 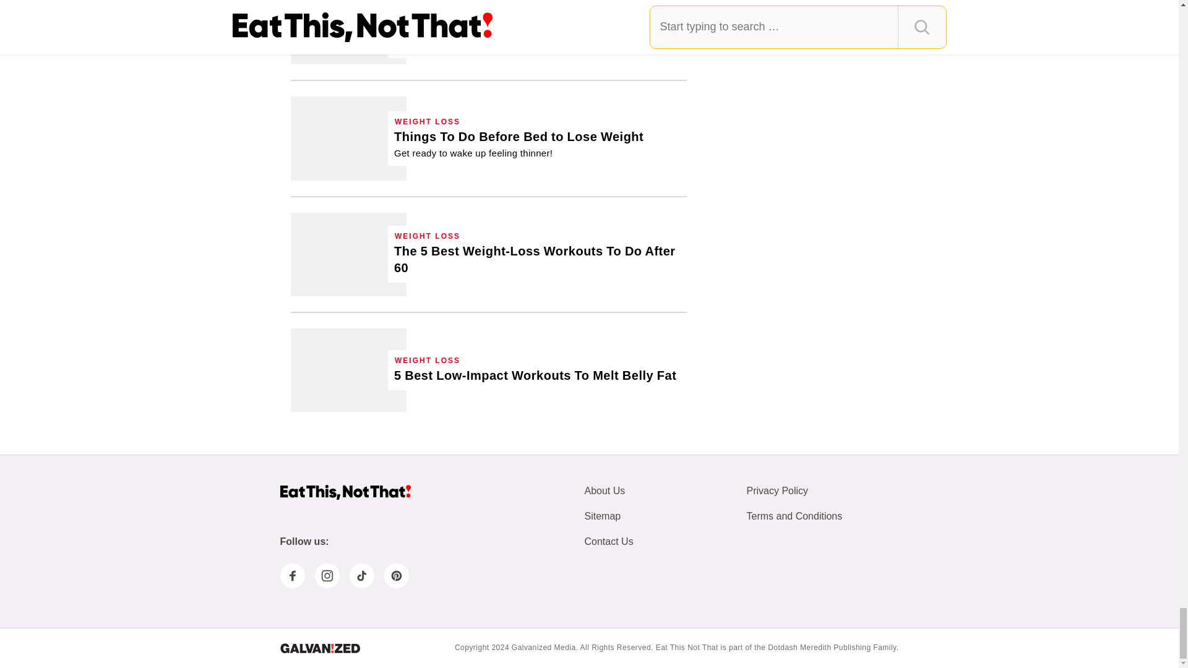 What do you see at coordinates (348, 32) in the screenshot?
I see `20 Awesome Salads That Don't Use Leafy Greens` at bounding box center [348, 32].